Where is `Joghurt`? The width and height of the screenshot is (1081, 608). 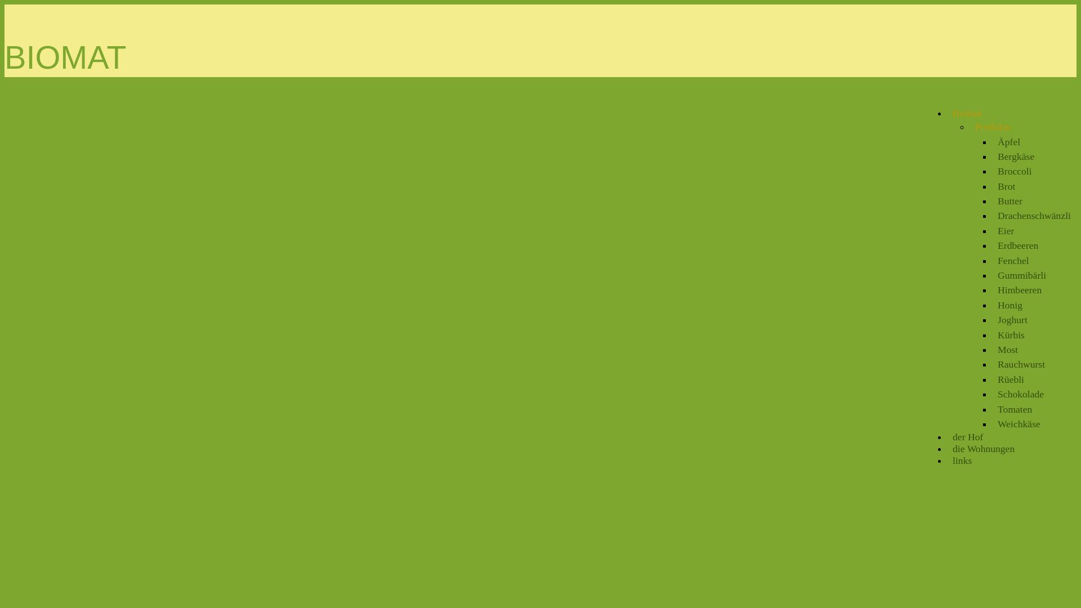 Joghurt is located at coordinates (1012, 320).